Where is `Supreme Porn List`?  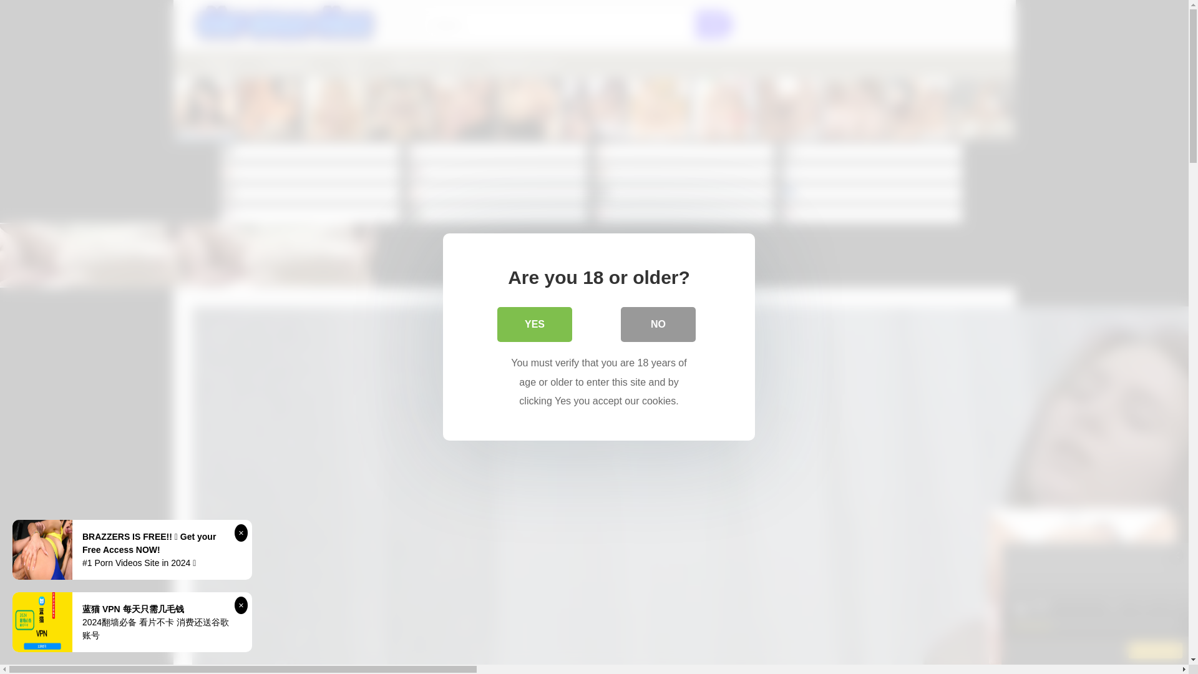
Supreme Porn List is located at coordinates (872, 214).